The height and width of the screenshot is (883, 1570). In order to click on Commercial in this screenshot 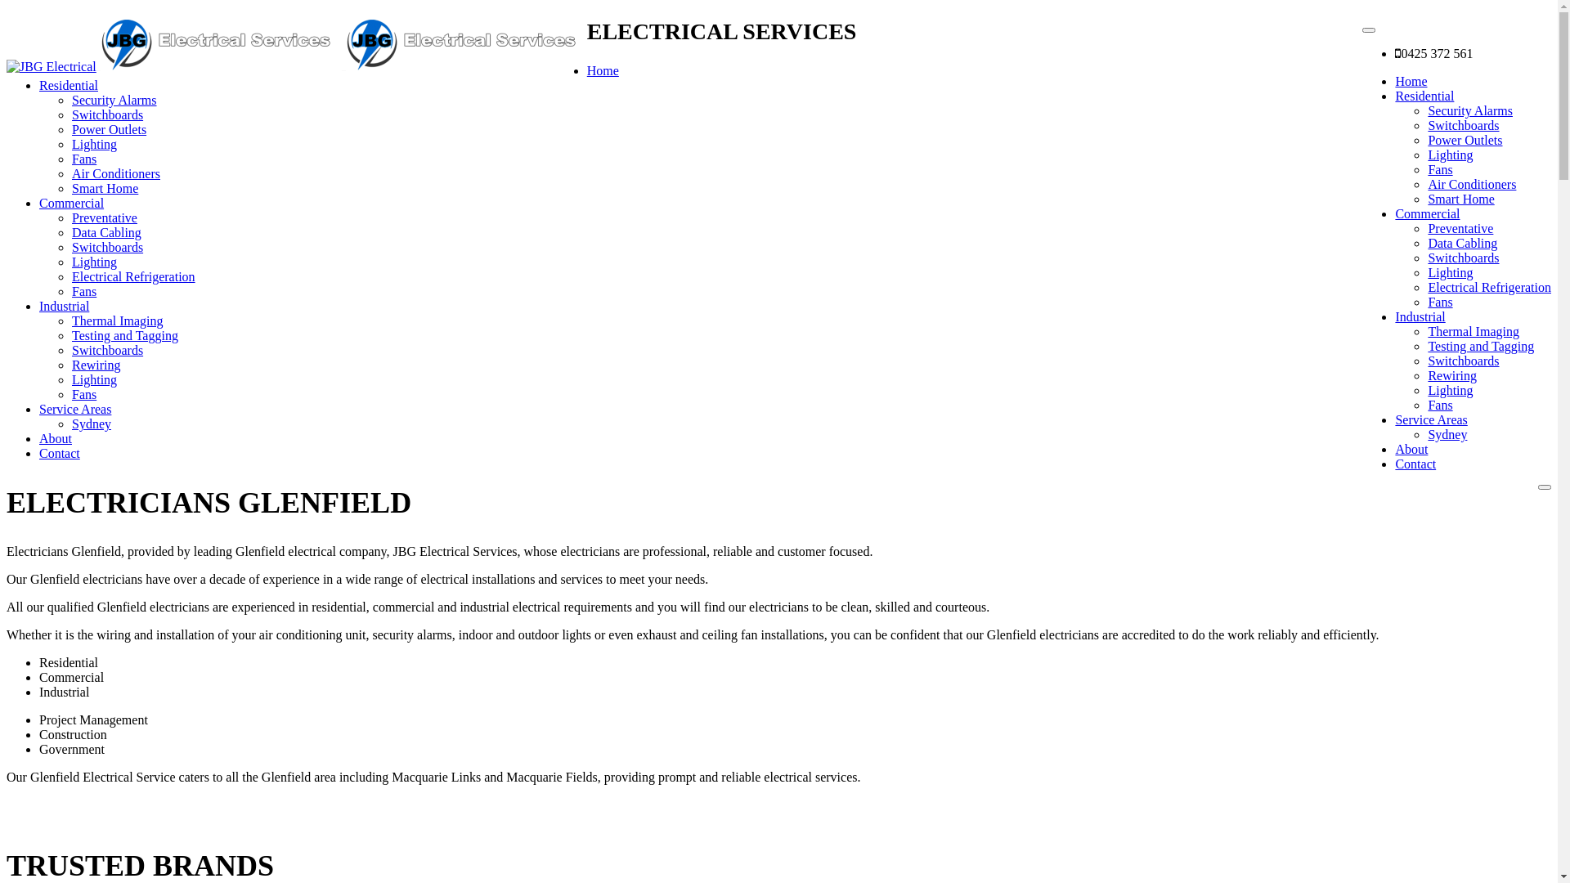, I will do `click(1428, 214)`.